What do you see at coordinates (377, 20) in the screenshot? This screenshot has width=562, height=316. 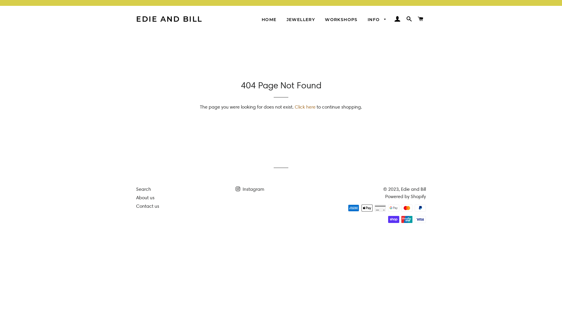 I see `INFO` at bounding box center [377, 20].